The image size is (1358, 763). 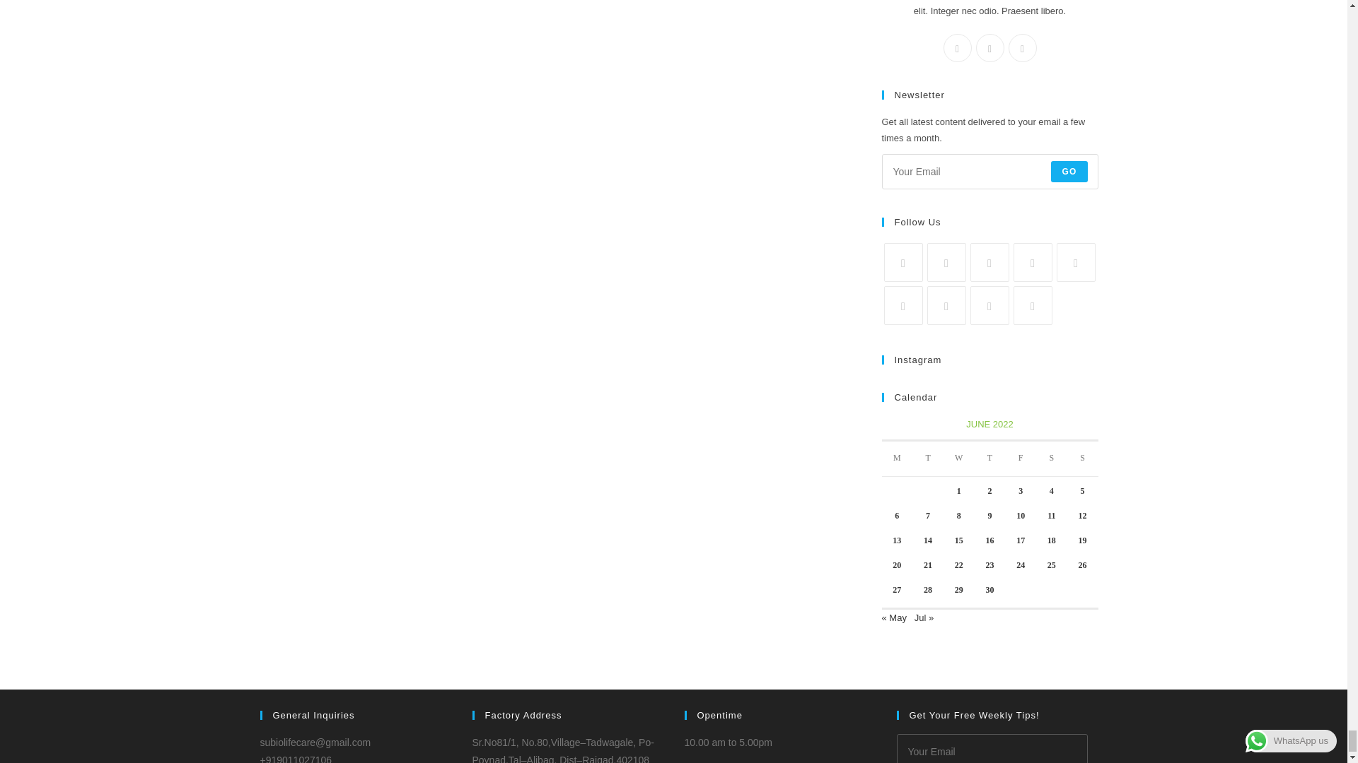 I want to click on Sunday, so click(x=1083, y=459).